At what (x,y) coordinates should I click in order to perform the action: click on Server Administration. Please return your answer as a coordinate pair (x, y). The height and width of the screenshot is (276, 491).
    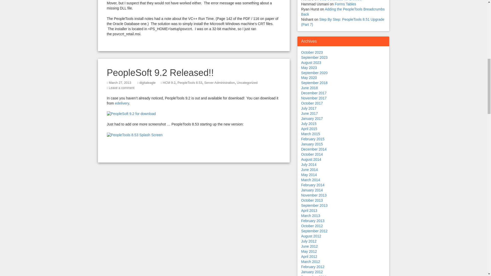
    Looking at the image, I should click on (219, 83).